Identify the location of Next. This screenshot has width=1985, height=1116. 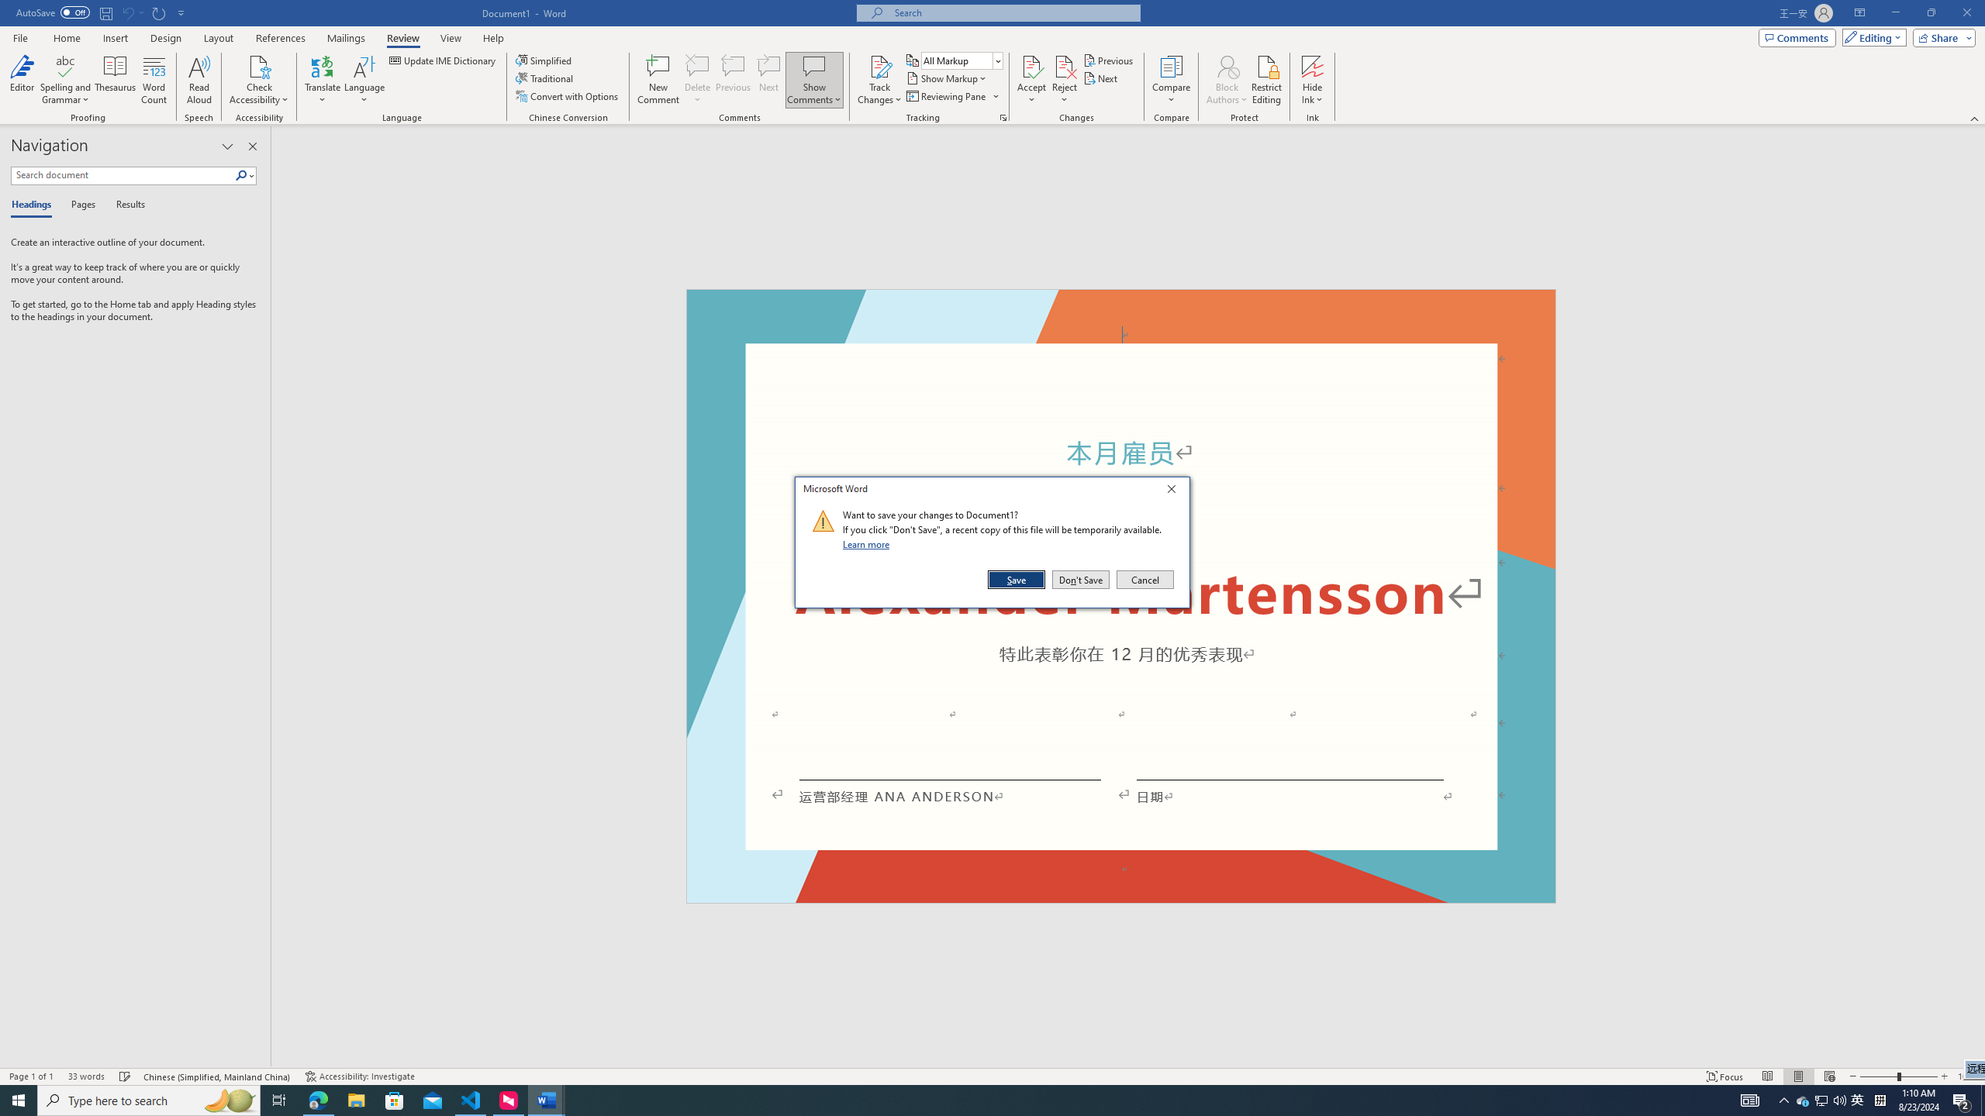
(1103, 77).